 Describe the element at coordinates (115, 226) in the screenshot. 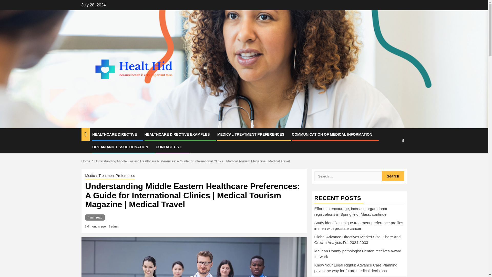

I see `admin` at that location.